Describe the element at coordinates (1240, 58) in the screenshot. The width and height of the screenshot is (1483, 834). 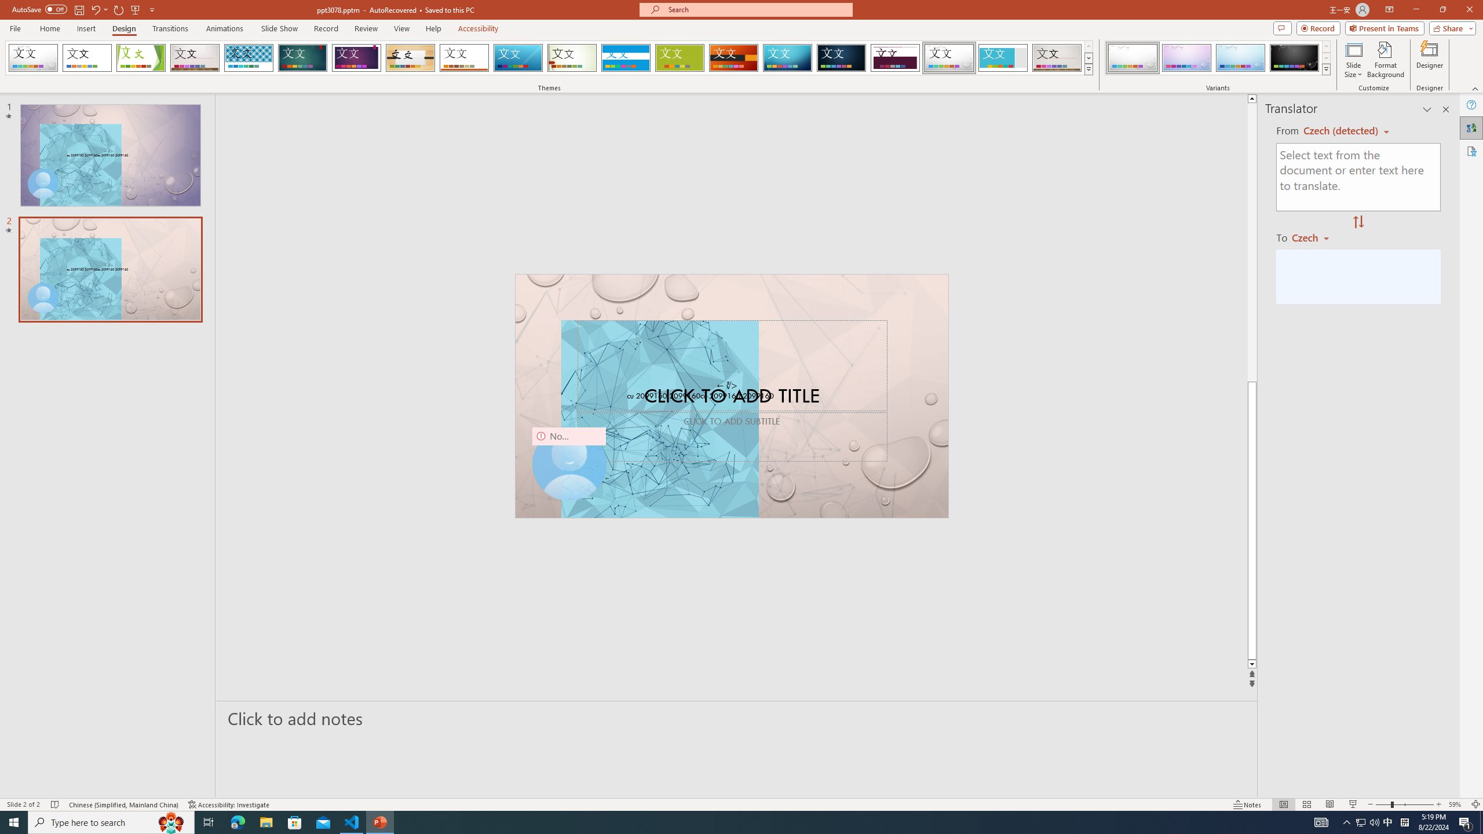
I see `Droplet Variant 3` at that location.